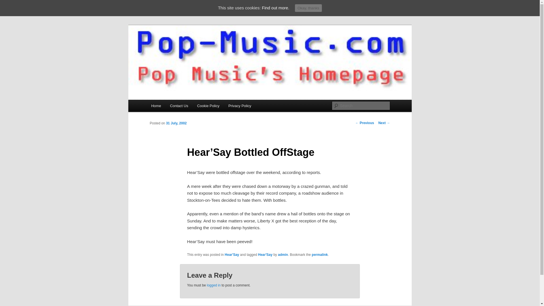 The image size is (544, 306). Describe the element at coordinates (176, 123) in the screenshot. I see `31 July, 2002` at that location.